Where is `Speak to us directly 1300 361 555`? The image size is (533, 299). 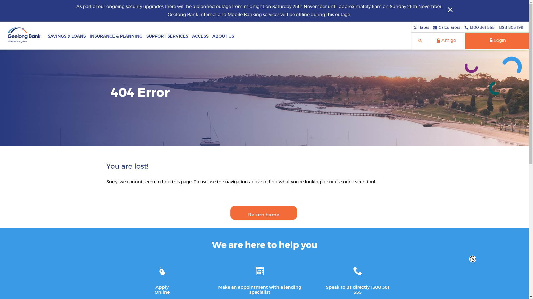 Speak to us directly 1300 361 555 is located at coordinates (358, 279).